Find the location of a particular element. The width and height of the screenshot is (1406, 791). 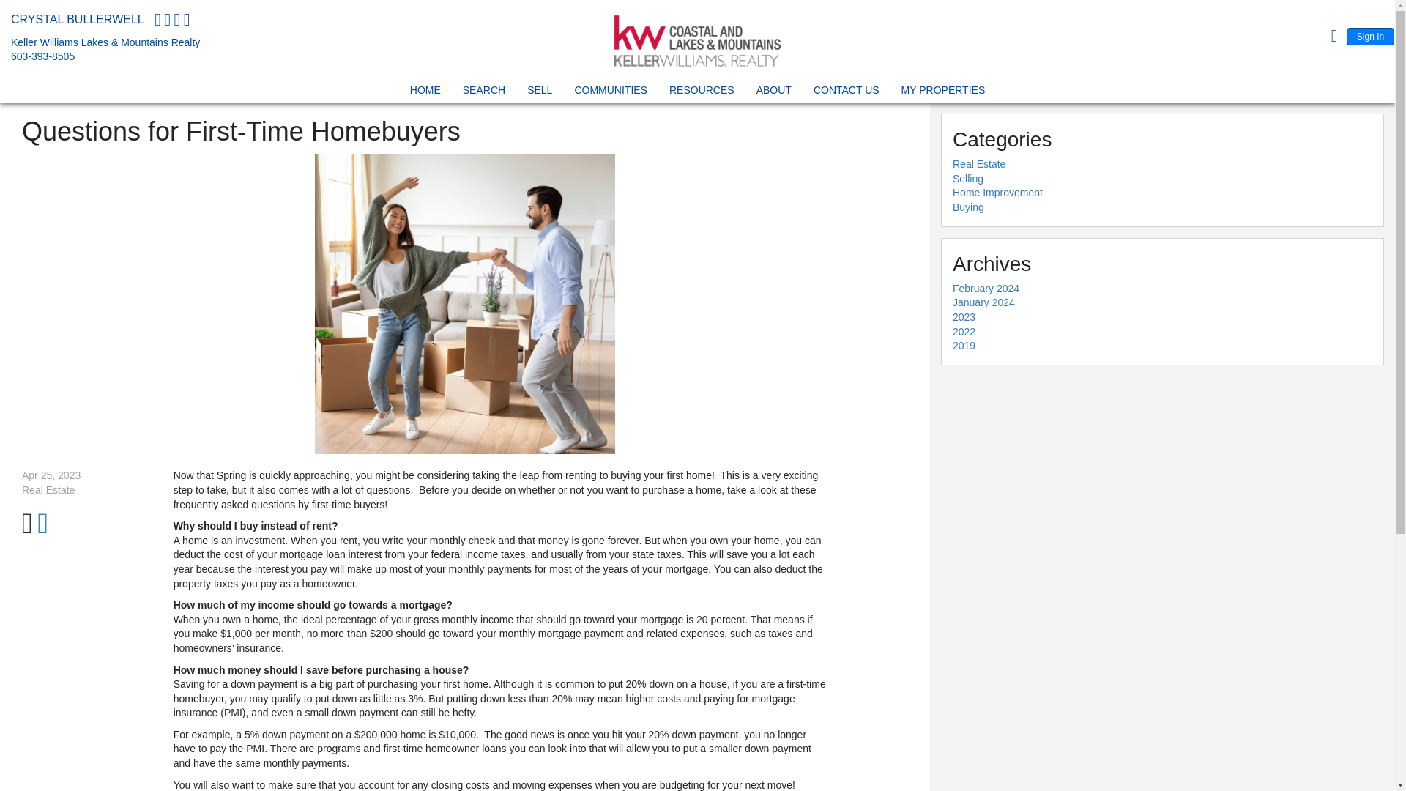

Buying is located at coordinates (968, 207).